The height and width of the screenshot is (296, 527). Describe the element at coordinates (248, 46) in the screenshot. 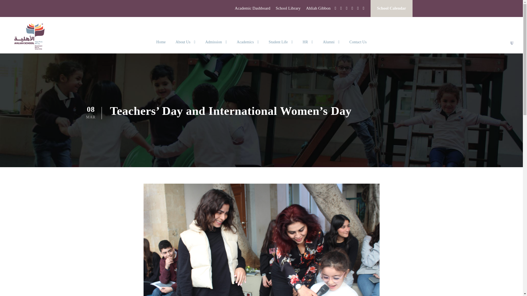

I see `Academics` at that location.